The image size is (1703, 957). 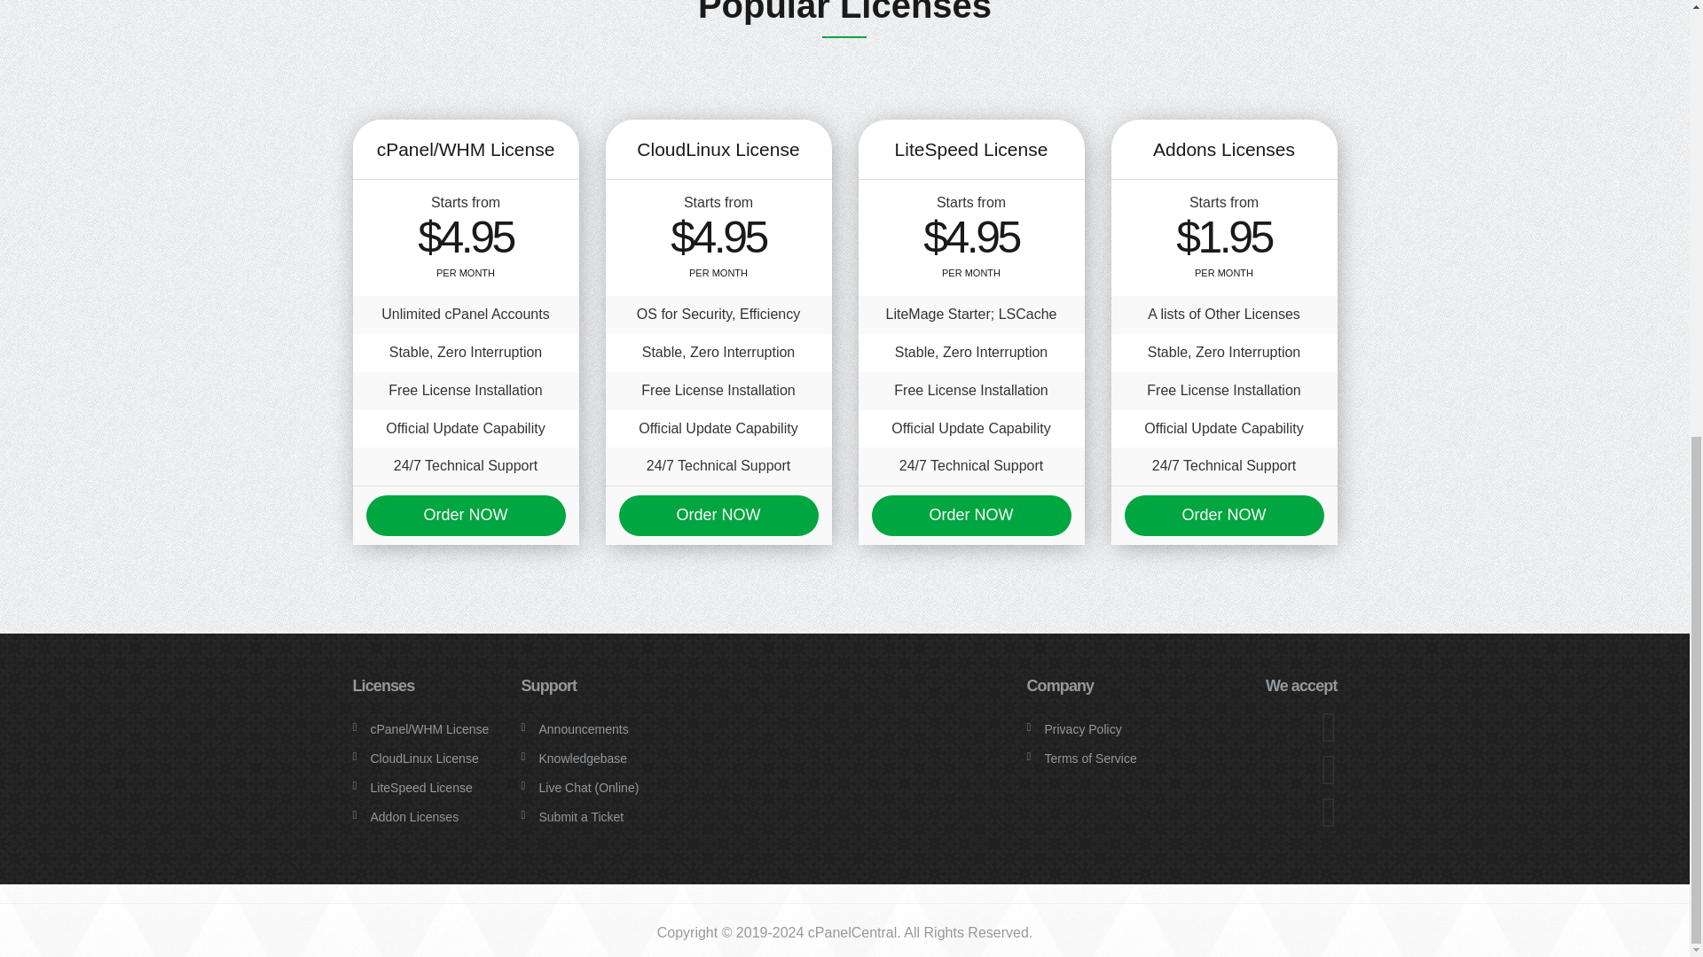 I want to click on CloudLinux License, so click(x=424, y=759).